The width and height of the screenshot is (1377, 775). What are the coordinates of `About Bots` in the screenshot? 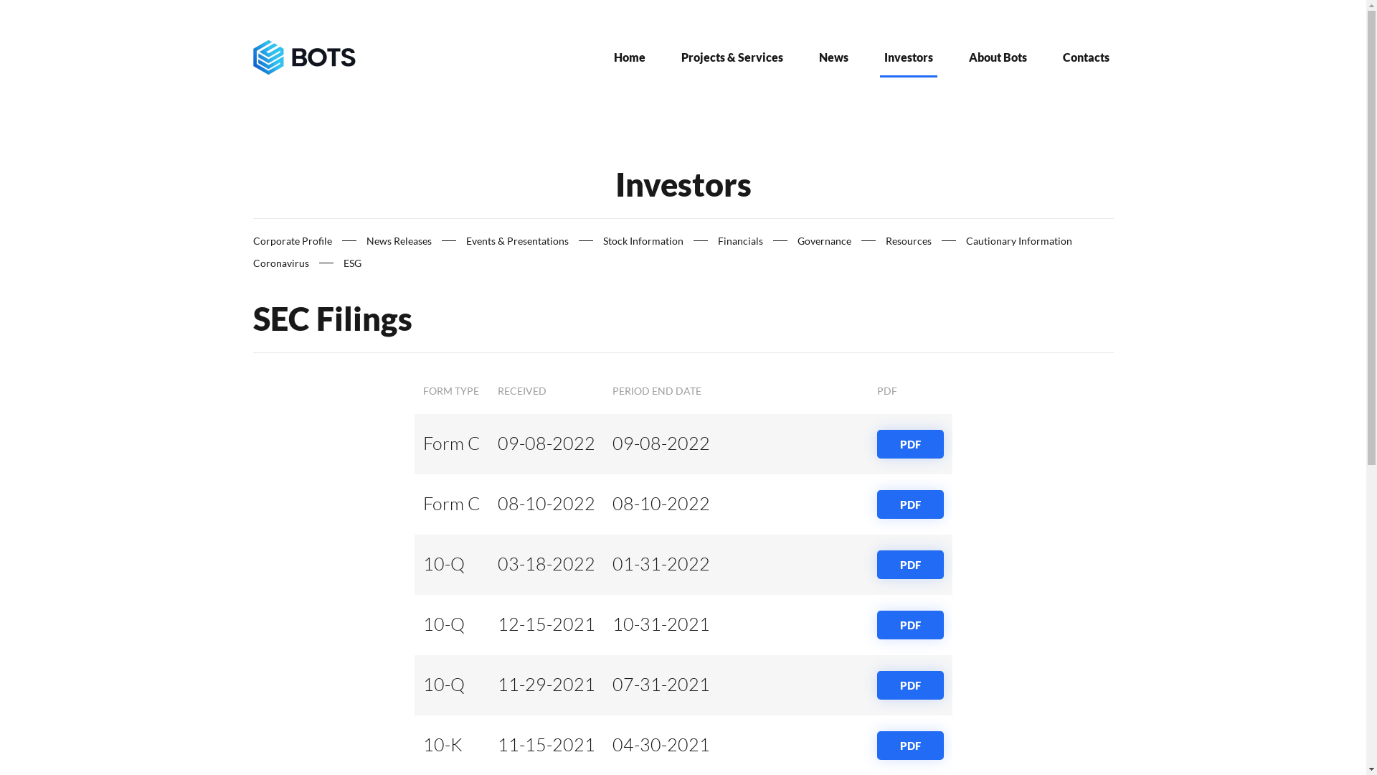 It's located at (997, 57).